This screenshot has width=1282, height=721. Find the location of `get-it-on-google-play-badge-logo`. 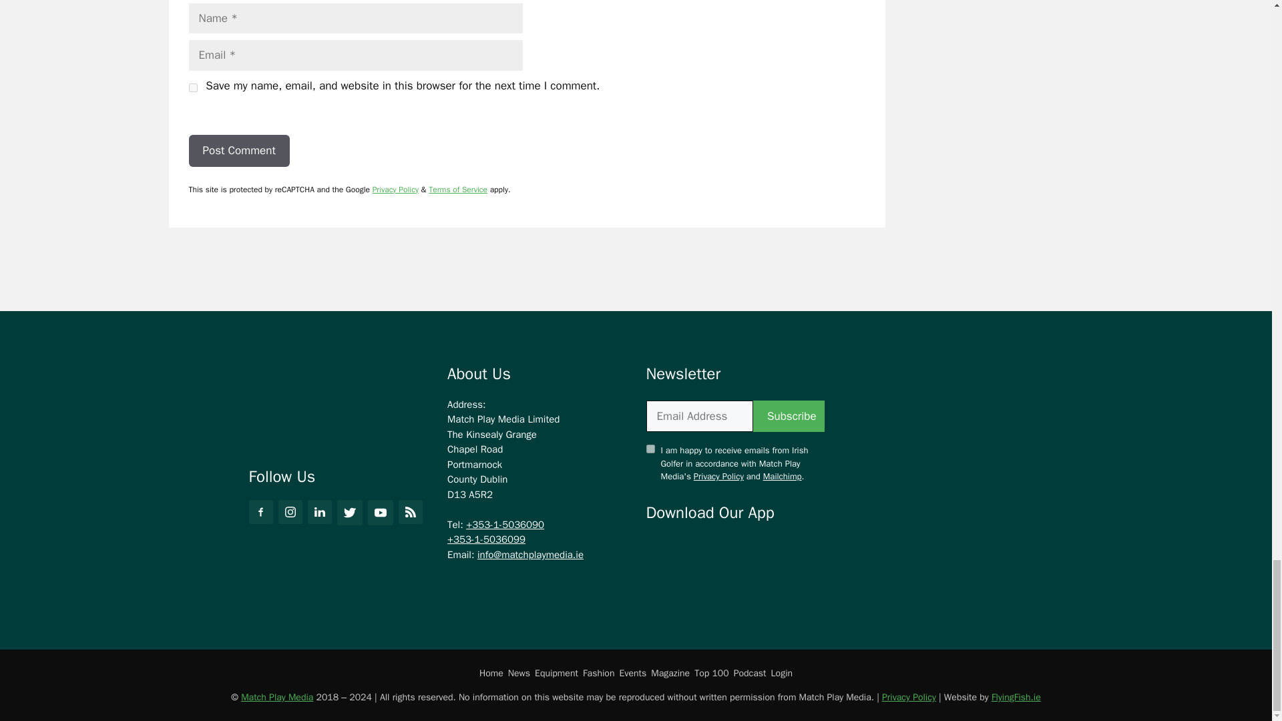

get-it-on-google-play-badge-logo is located at coordinates (783, 551).